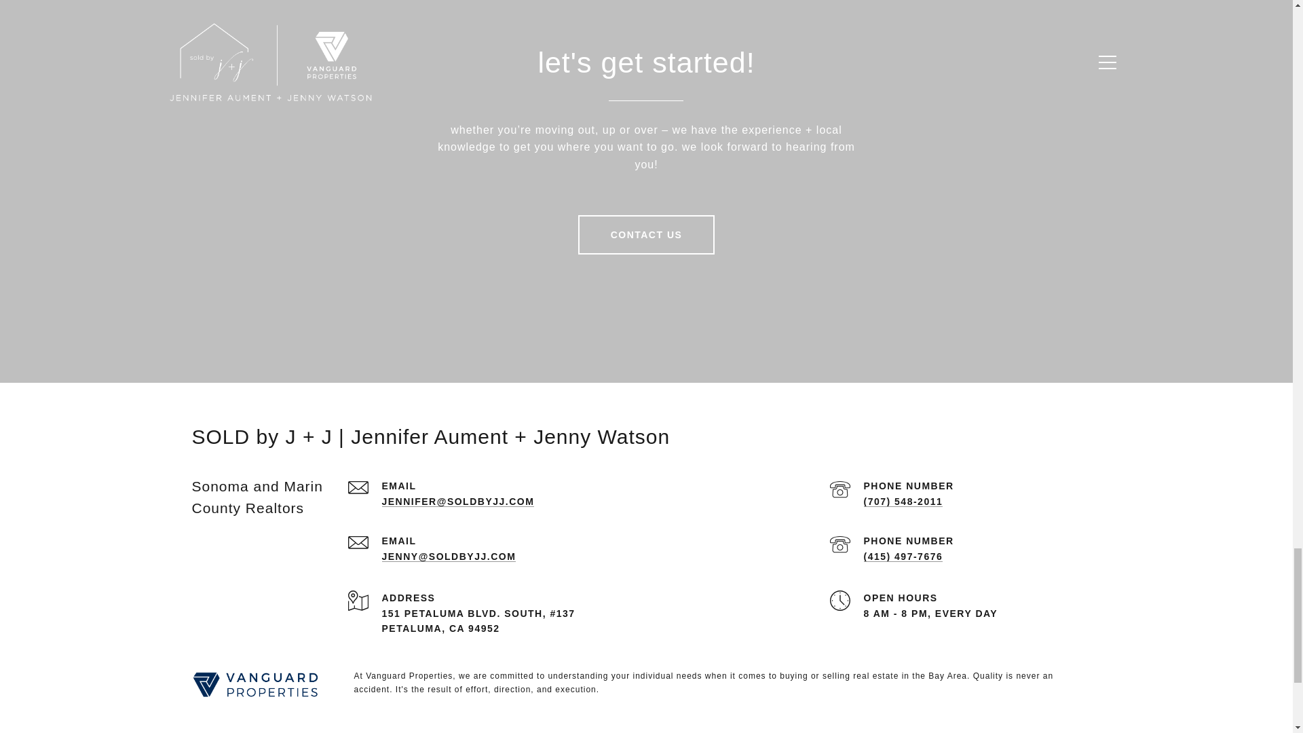 The width and height of the screenshot is (1303, 733). Describe the element at coordinates (647, 235) in the screenshot. I see `CONTACT US` at that location.